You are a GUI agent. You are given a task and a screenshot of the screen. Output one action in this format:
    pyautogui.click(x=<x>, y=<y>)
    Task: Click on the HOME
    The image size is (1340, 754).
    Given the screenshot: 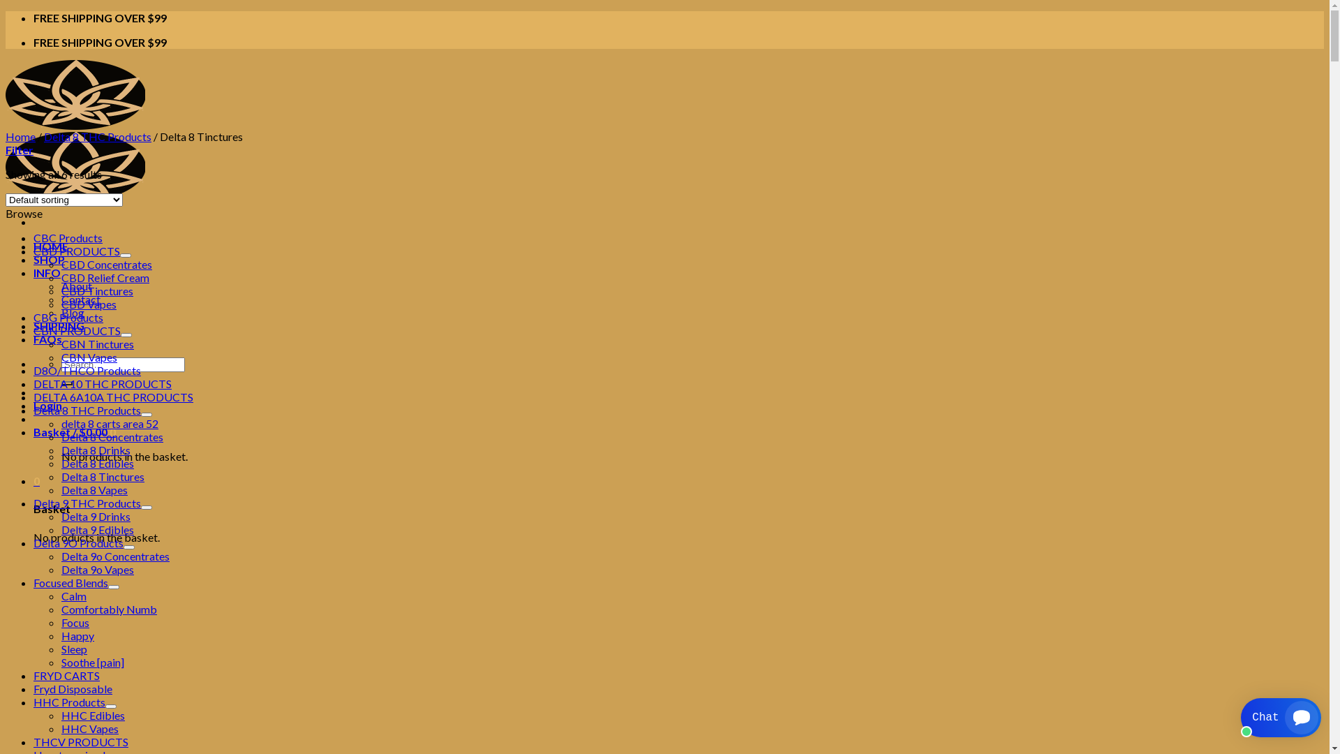 What is the action you would take?
    pyautogui.click(x=51, y=246)
    